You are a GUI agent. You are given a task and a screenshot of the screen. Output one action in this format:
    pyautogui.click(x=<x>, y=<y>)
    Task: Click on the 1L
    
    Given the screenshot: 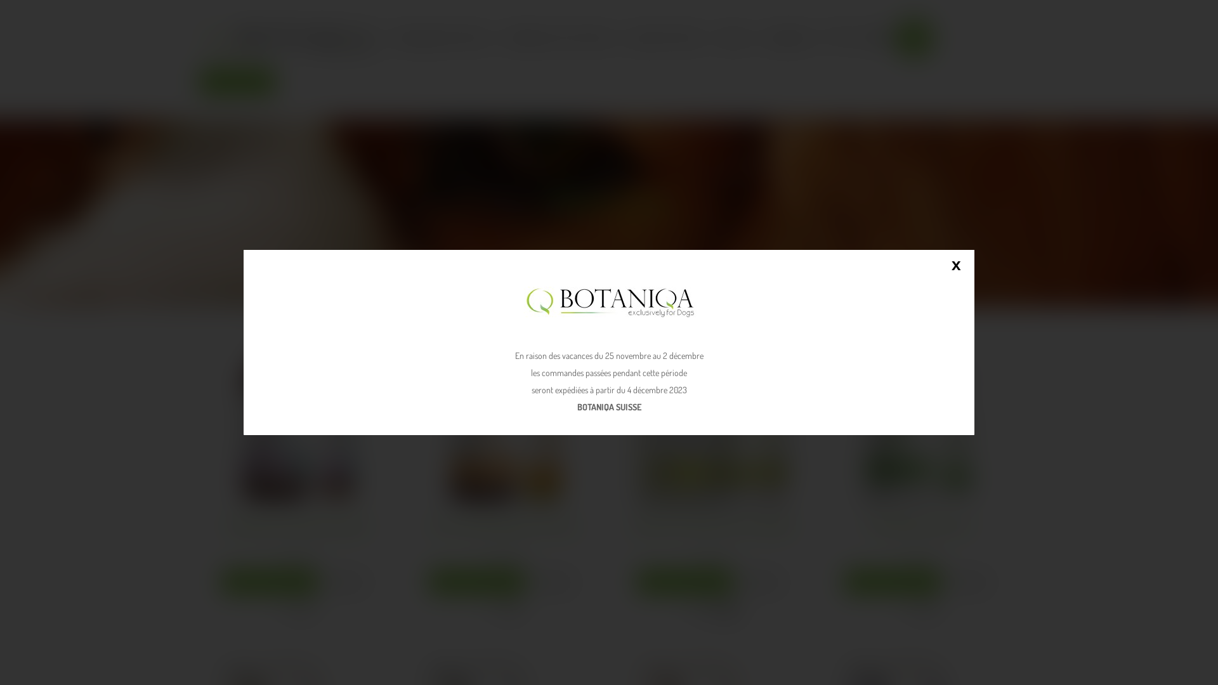 What is the action you would take?
    pyautogui.click(x=930, y=610)
    